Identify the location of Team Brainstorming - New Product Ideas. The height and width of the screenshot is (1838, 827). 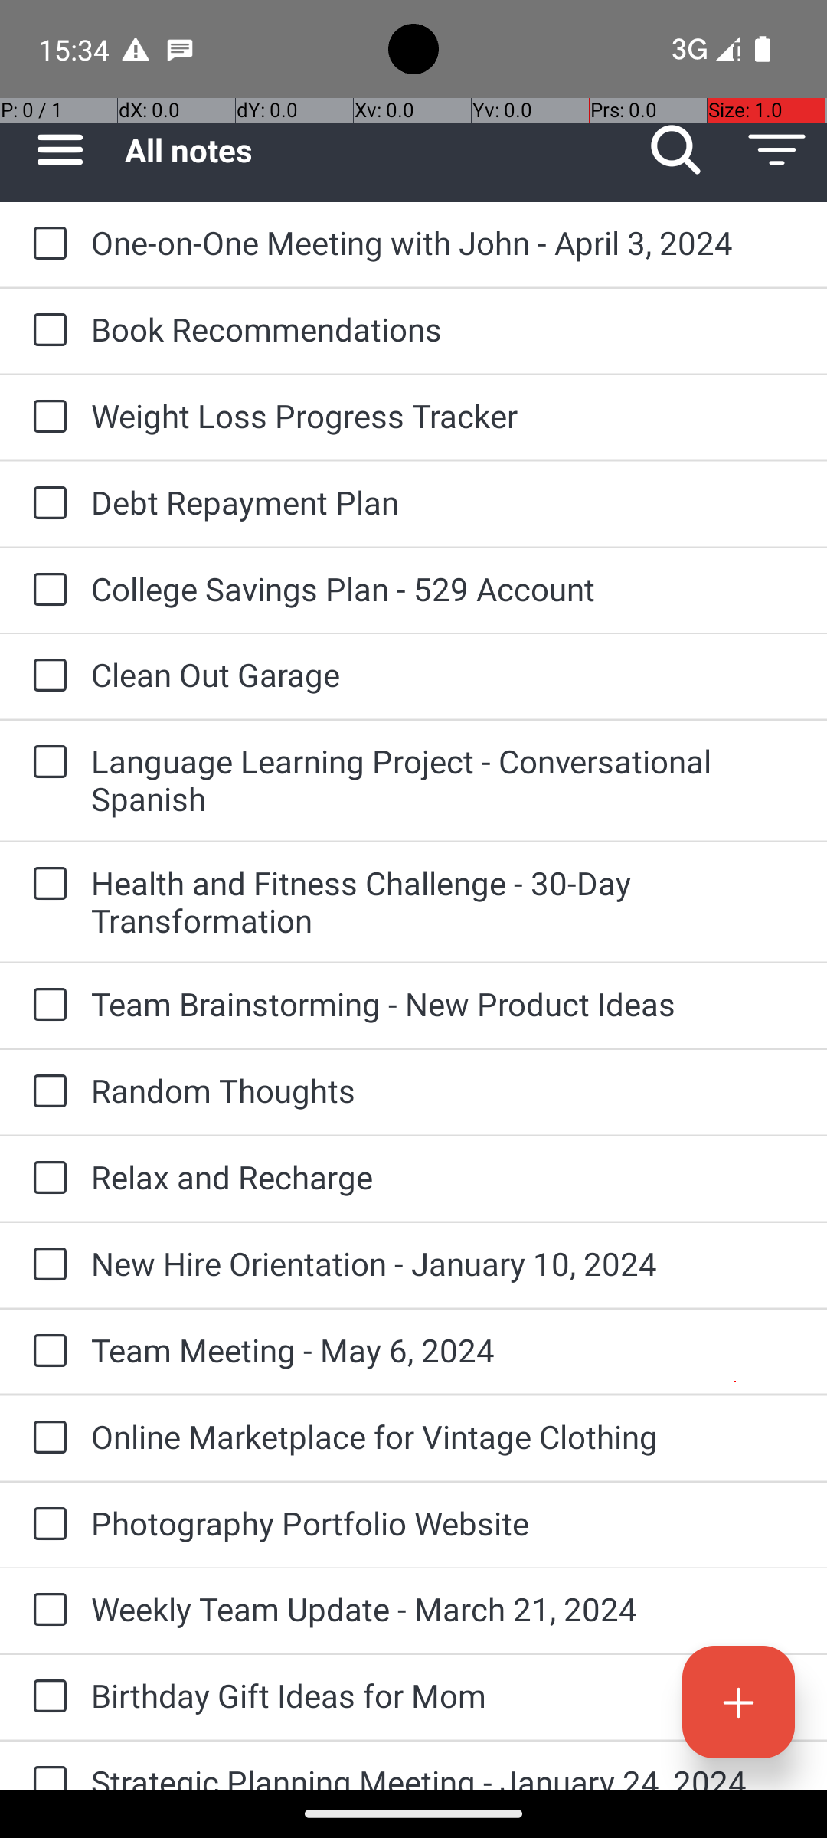
(444, 1003).